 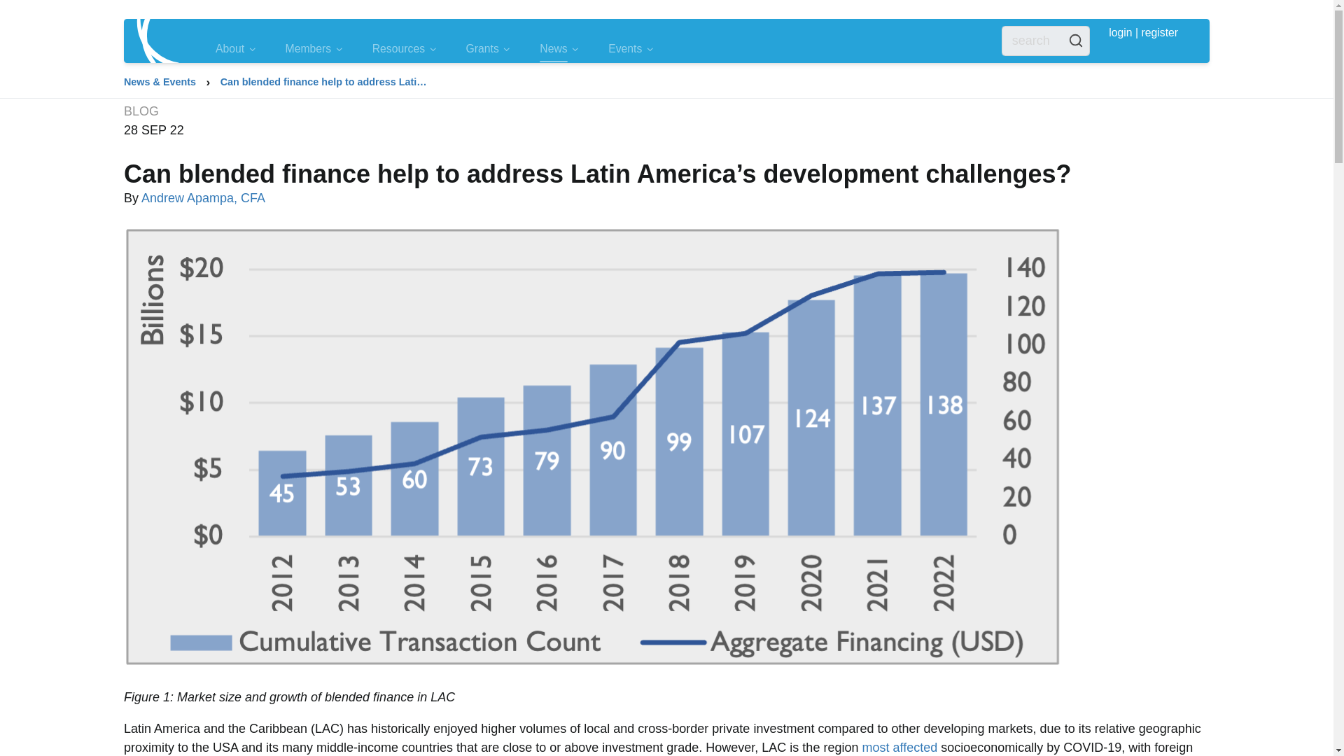 I want to click on Events, so click(x=625, y=49).